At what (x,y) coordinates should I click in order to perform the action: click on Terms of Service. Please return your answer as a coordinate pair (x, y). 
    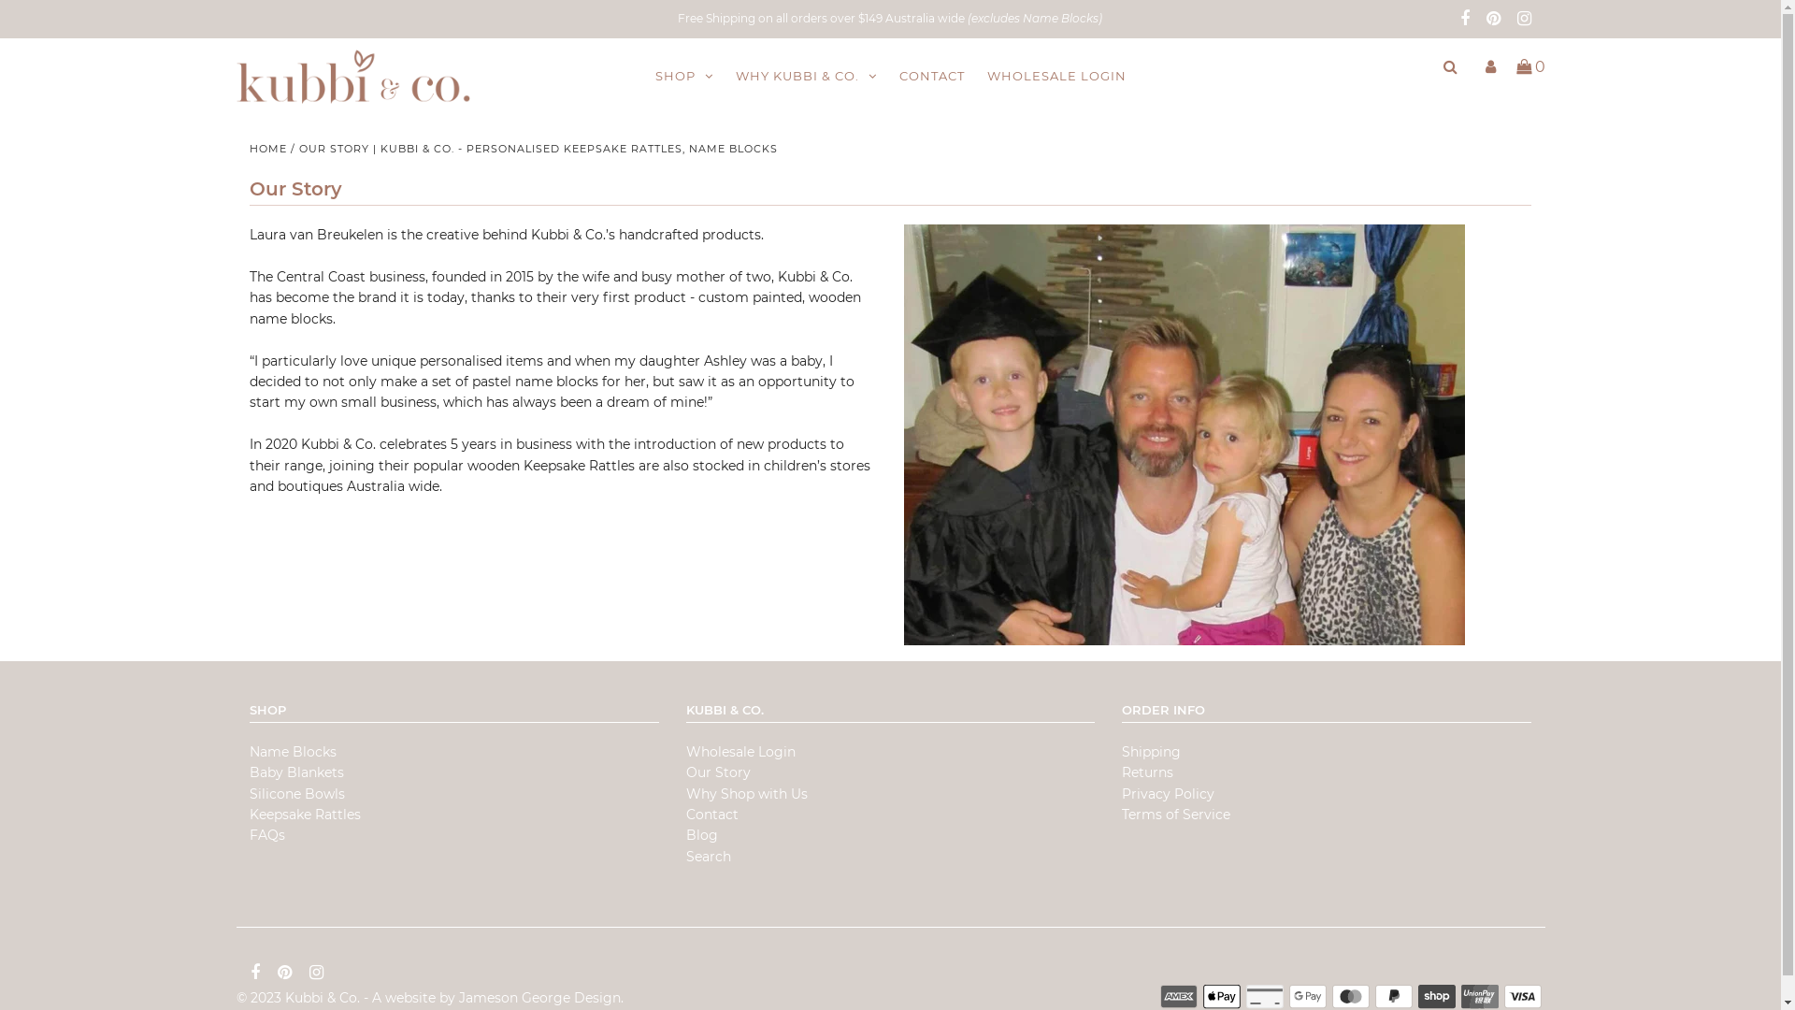
    Looking at the image, I should click on (1176, 815).